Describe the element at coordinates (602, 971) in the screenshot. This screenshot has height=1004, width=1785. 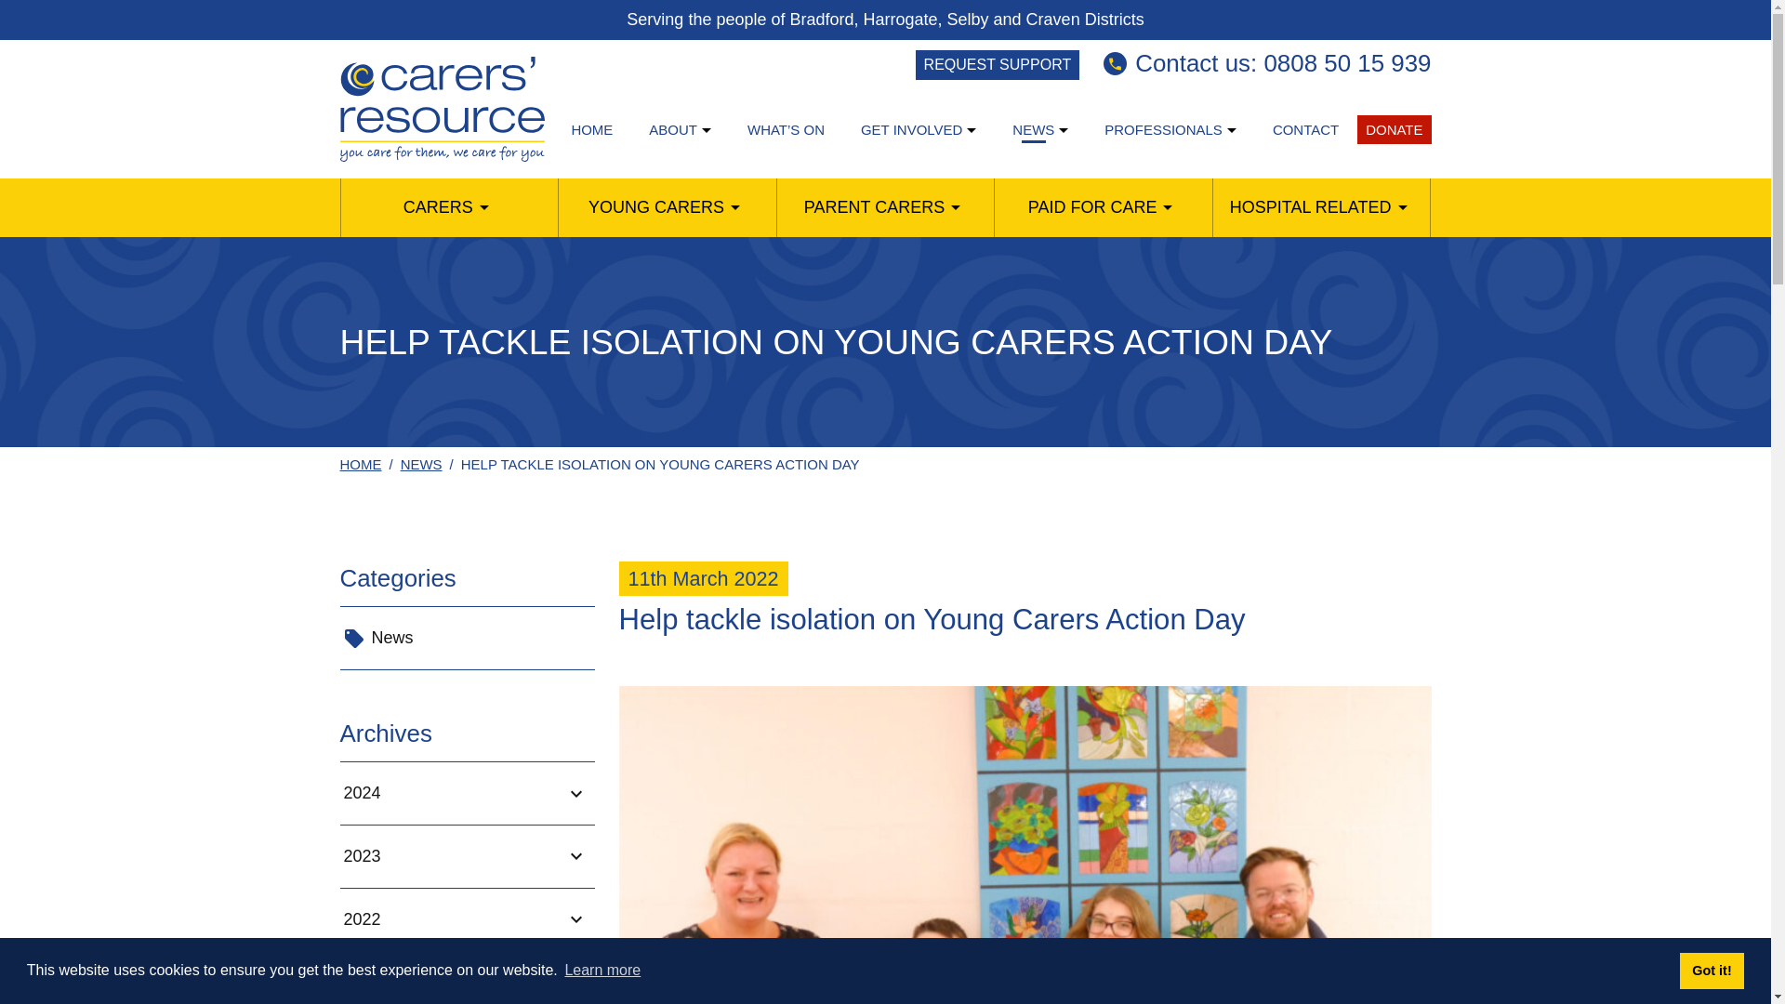
I see `Learn more` at that location.